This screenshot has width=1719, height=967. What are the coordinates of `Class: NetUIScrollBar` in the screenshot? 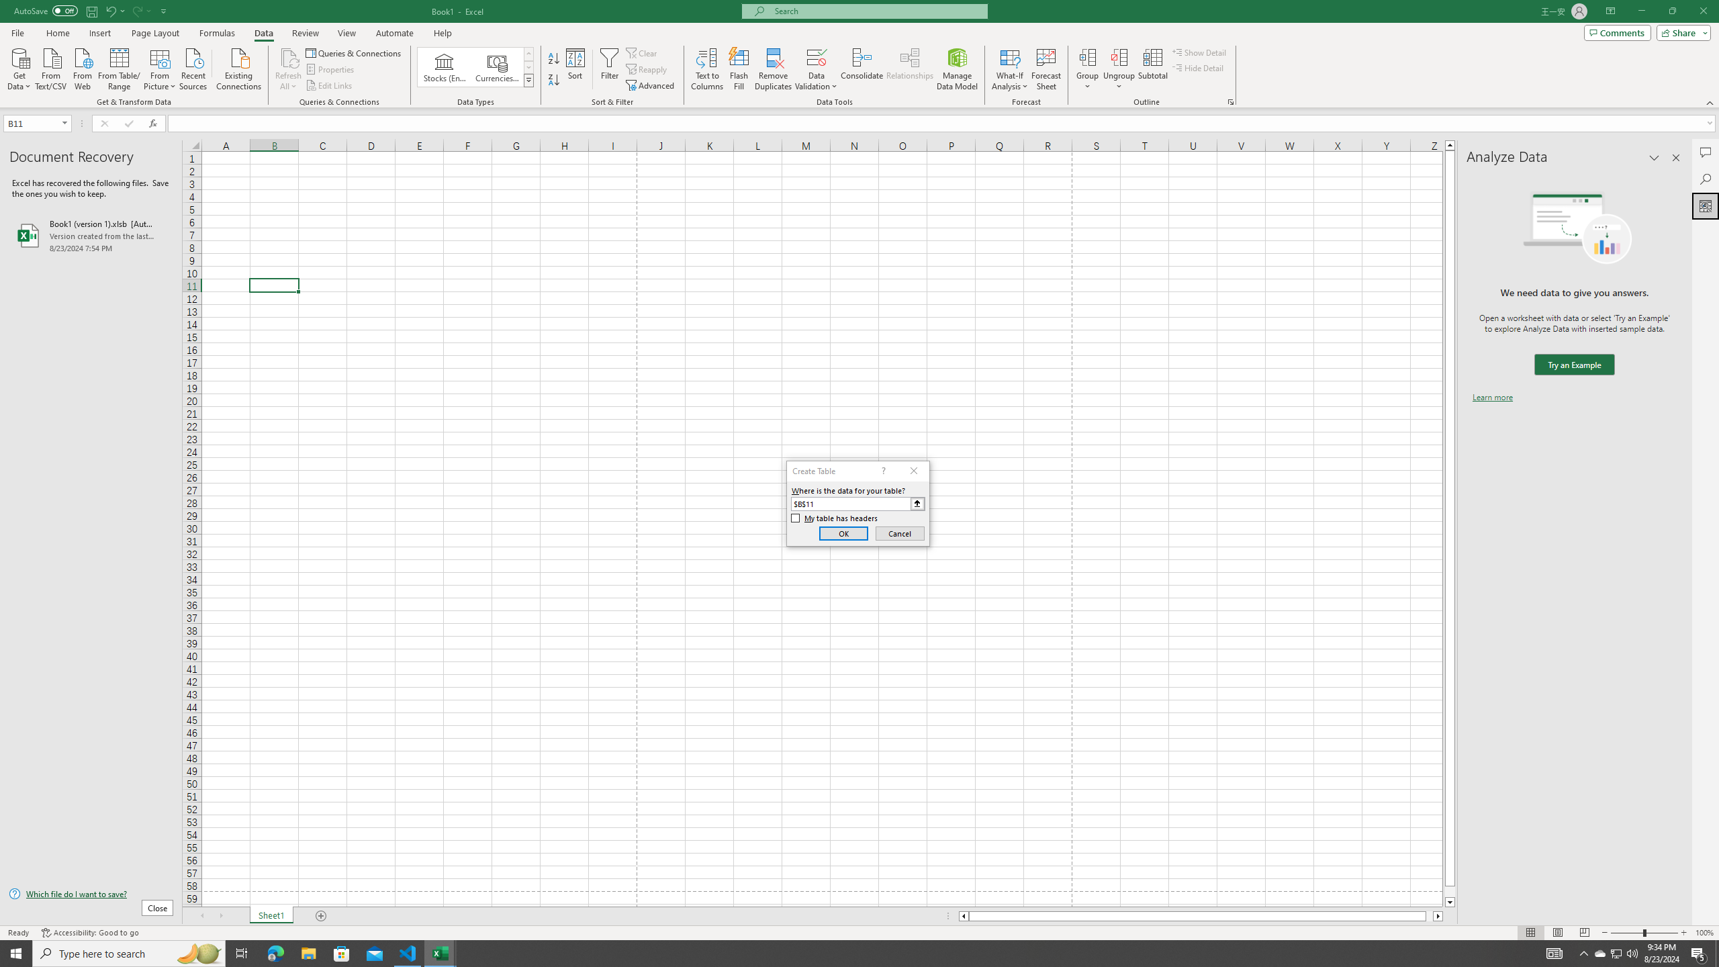 It's located at (1201, 916).